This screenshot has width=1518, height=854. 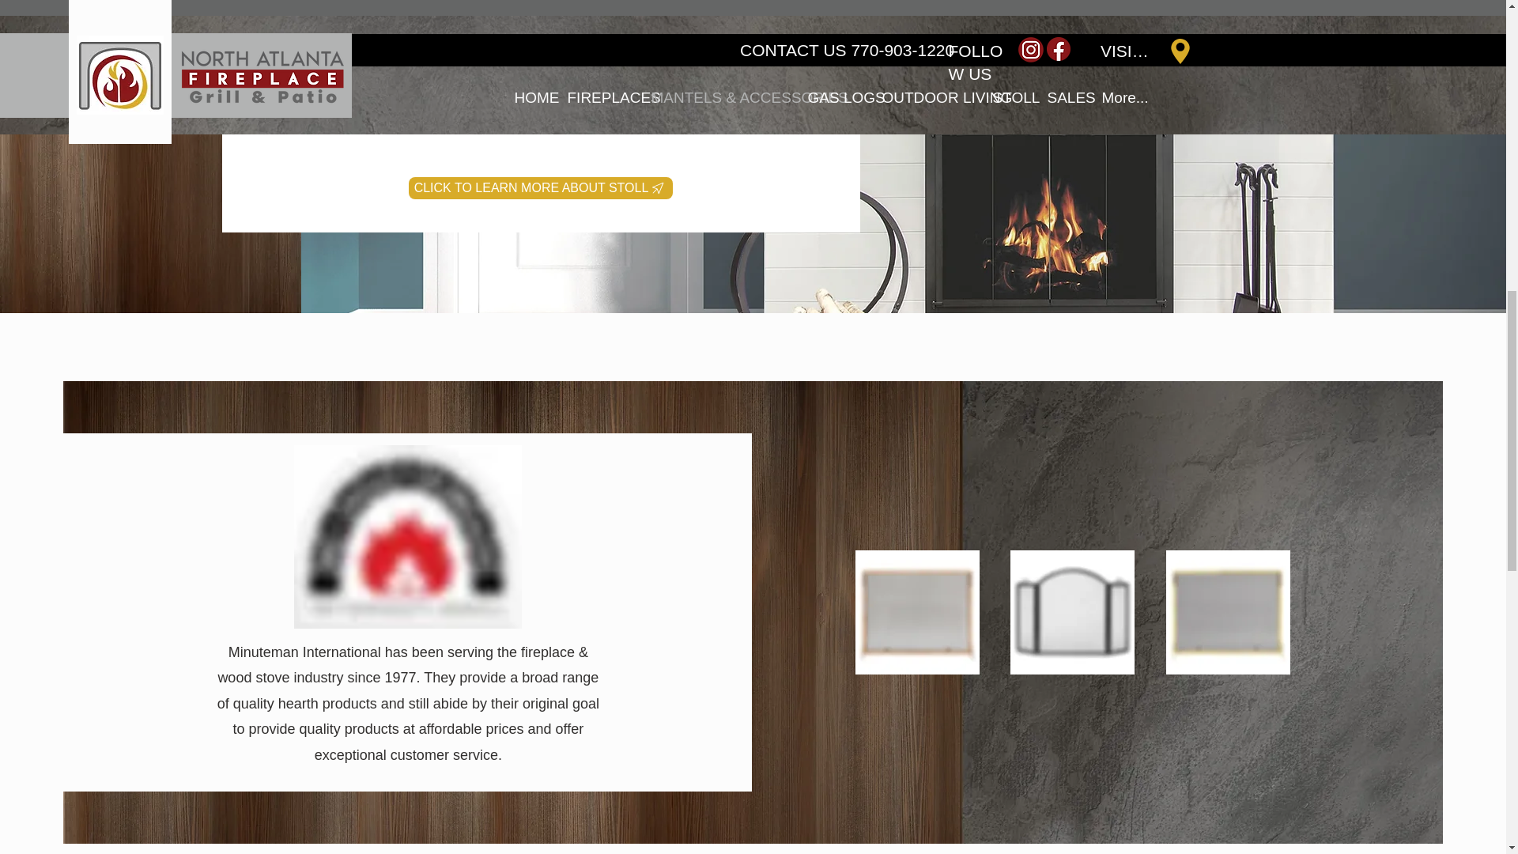 I want to click on Minuteman Screen SS-32.jpeg, so click(x=1072, y=612).